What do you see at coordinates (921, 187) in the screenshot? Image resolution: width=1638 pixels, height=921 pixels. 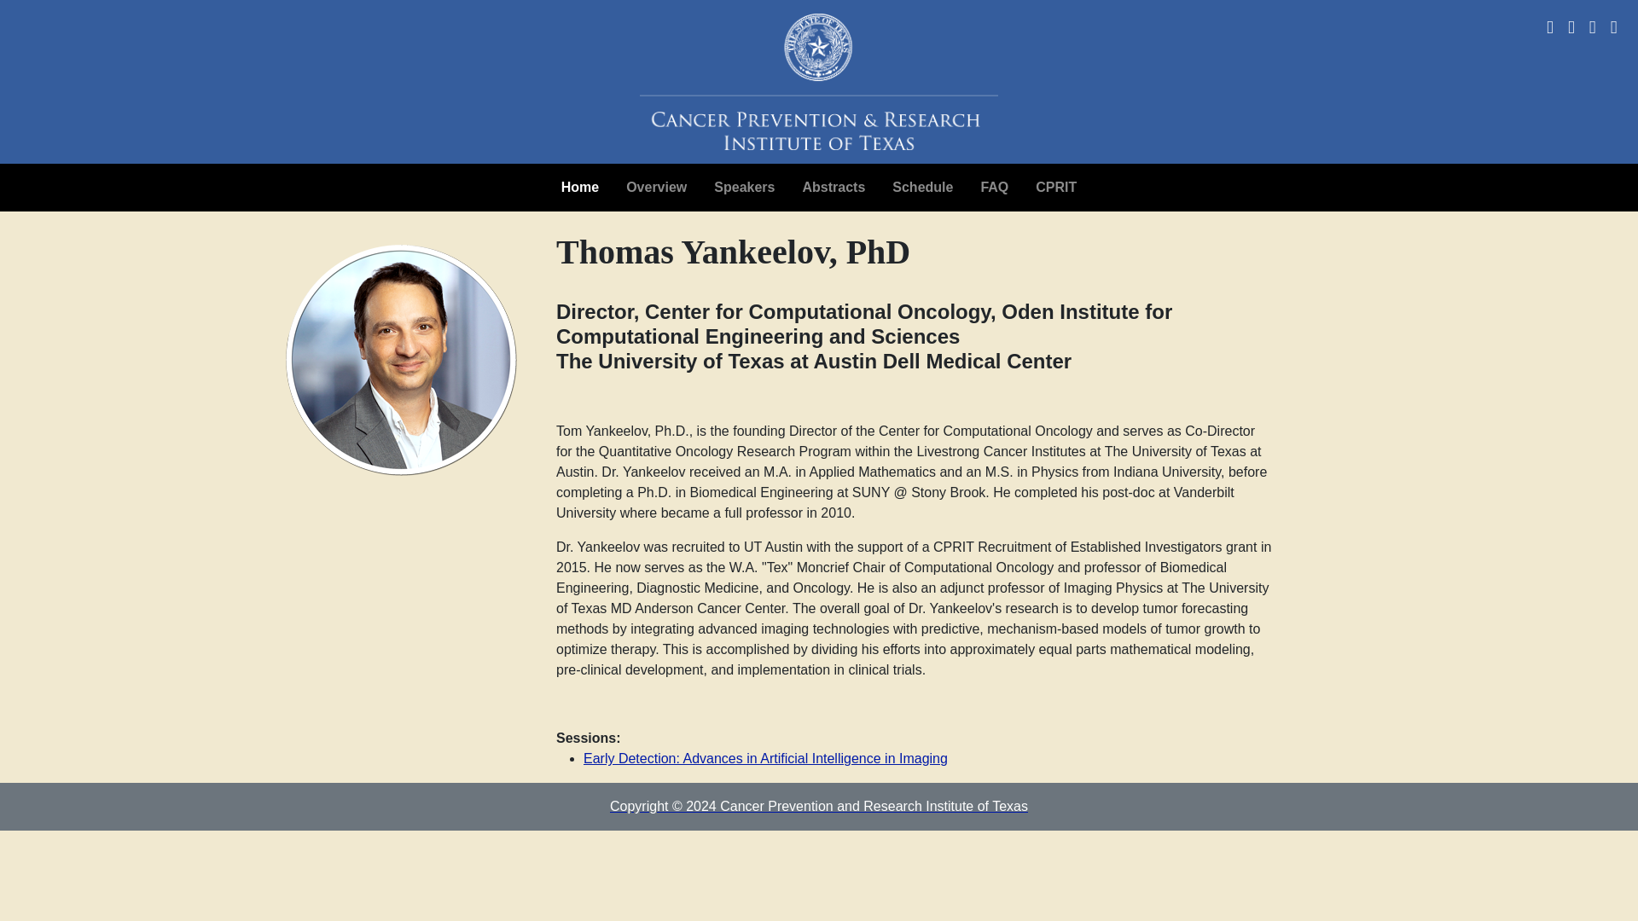 I see `Schedule` at bounding box center [921, 187].